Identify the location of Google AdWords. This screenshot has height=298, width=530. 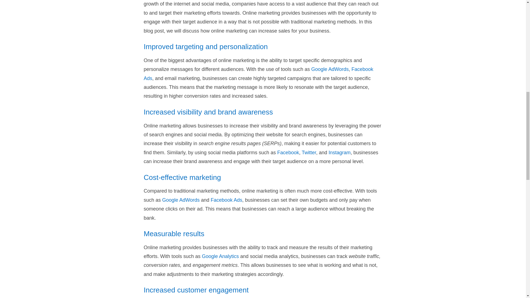
(330, 69).